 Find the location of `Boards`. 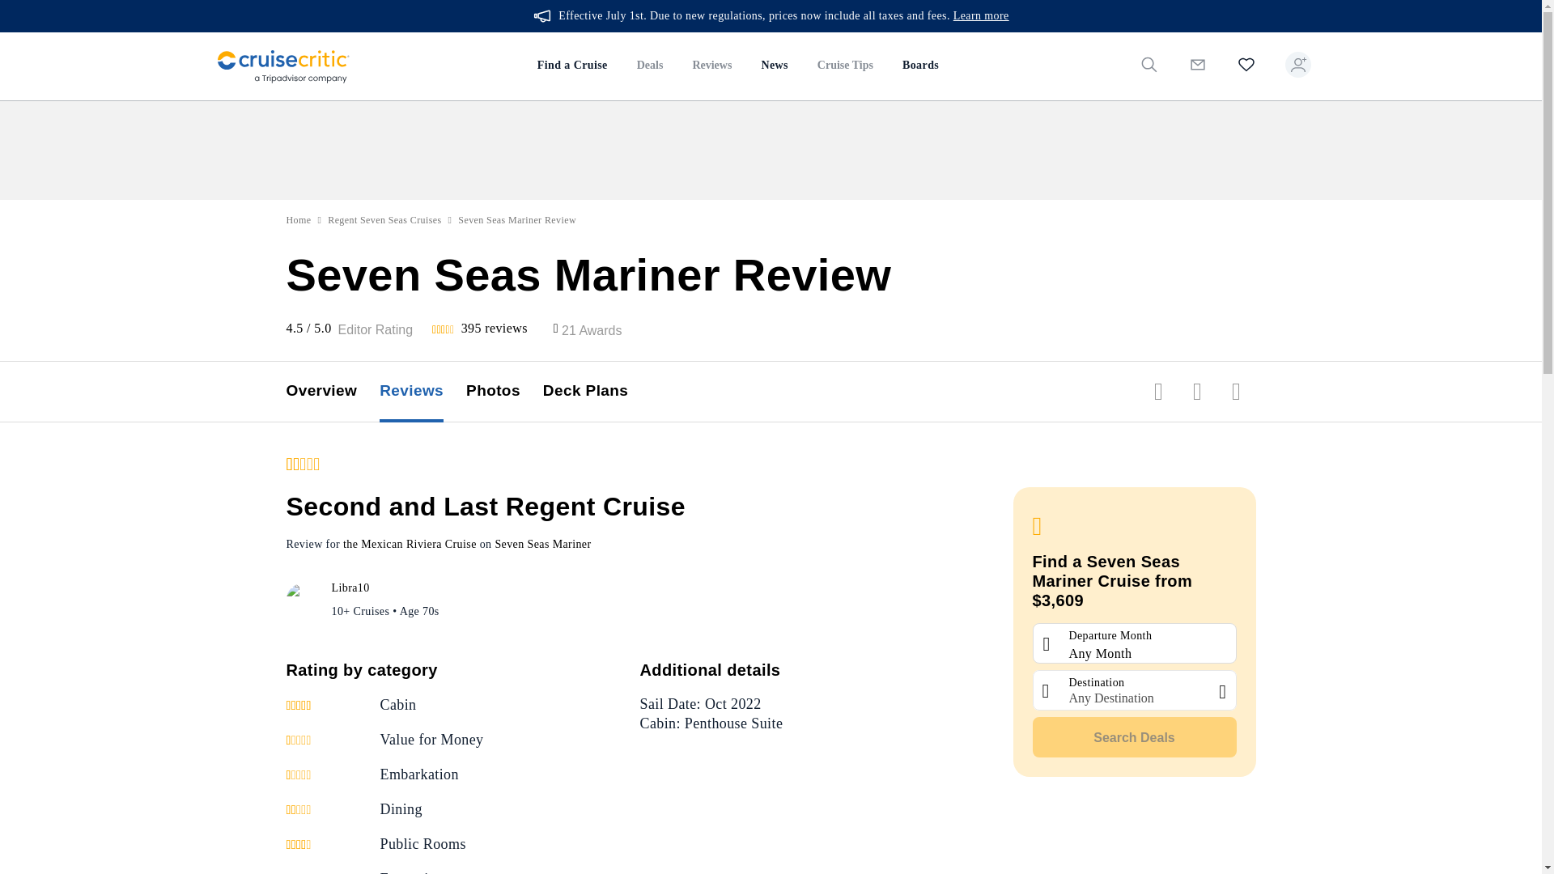

Boards is located at coordinates (919, 66).